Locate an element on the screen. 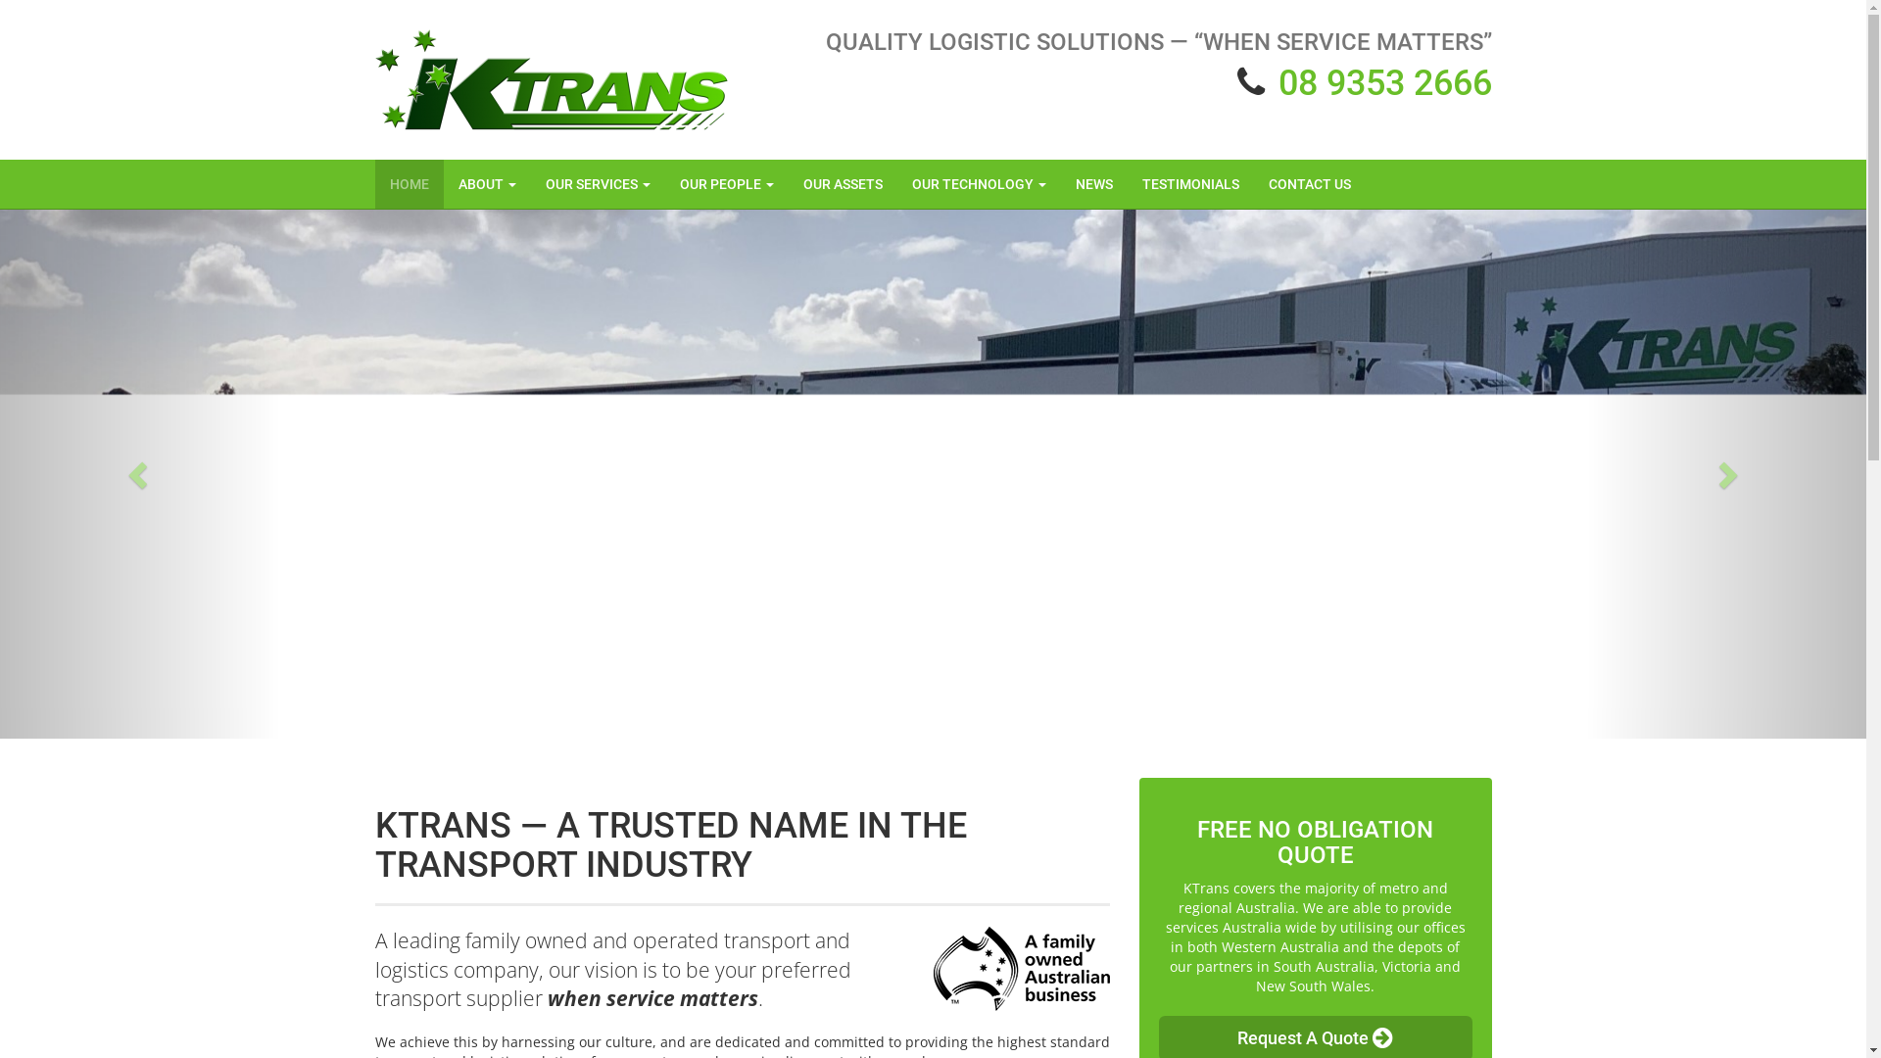 Image resolution: width=1881 pixels, height=1058 pixels. OUR PEOPLE is located at coordinates (726, 184).